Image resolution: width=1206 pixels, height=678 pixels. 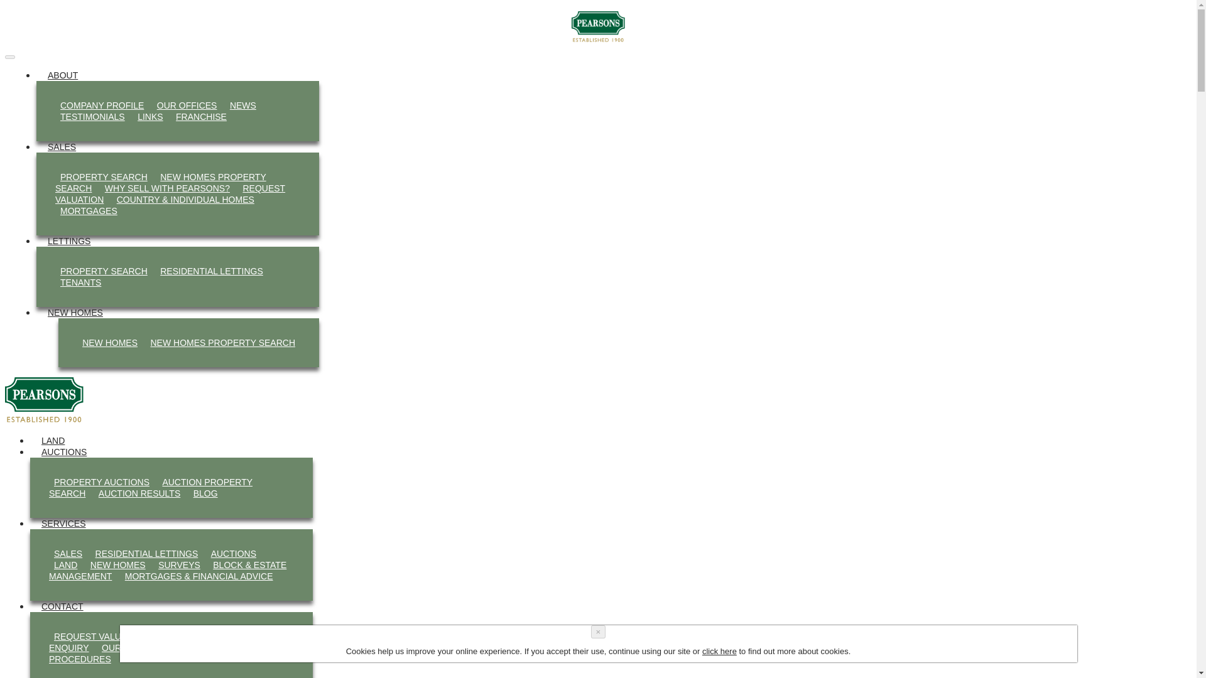 I want to click on TESTIMONIALS, so click(x=93, y=116).